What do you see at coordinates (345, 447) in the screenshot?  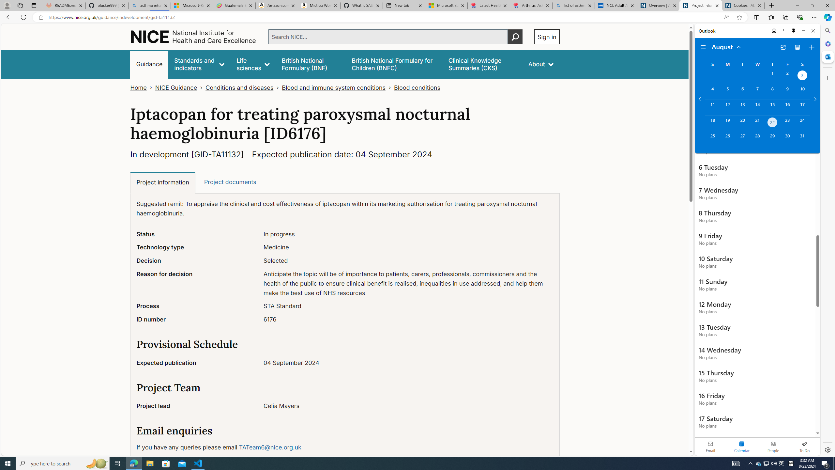 I see `If you have any queries please email TATeam6@nice.org.uk` at bounding box center [345, 447].